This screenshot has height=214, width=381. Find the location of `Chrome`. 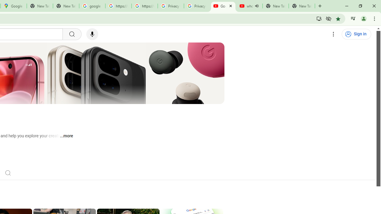

Chrome is located at coordinates (375, 18).